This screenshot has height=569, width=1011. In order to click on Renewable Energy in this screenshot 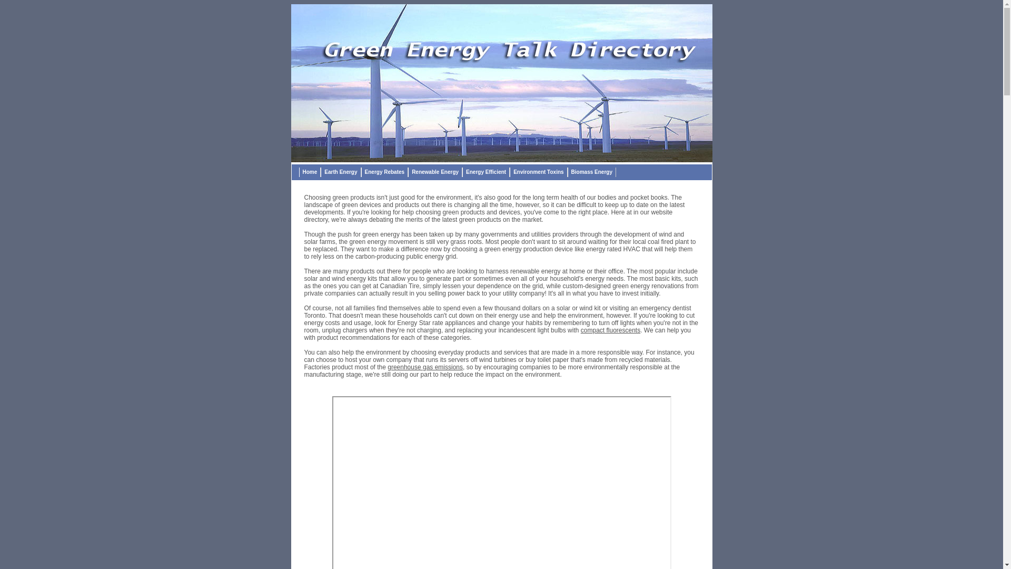, I will do `click(435, 172)`.